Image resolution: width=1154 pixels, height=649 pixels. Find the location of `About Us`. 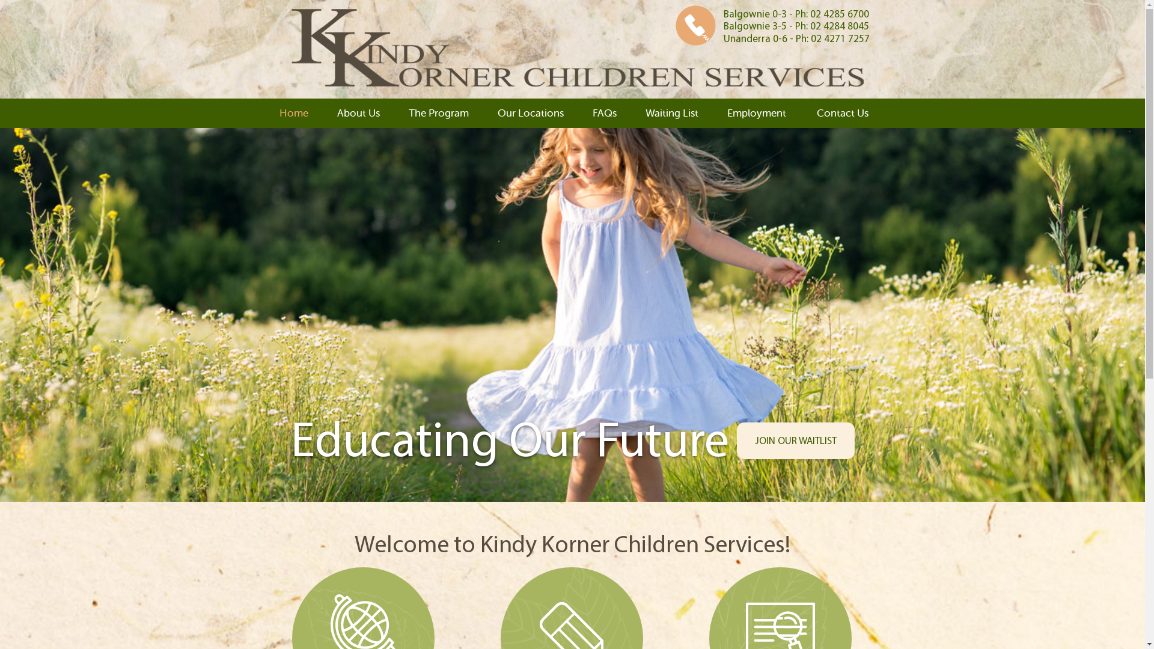

About Us is located at coordinates (358, 114).